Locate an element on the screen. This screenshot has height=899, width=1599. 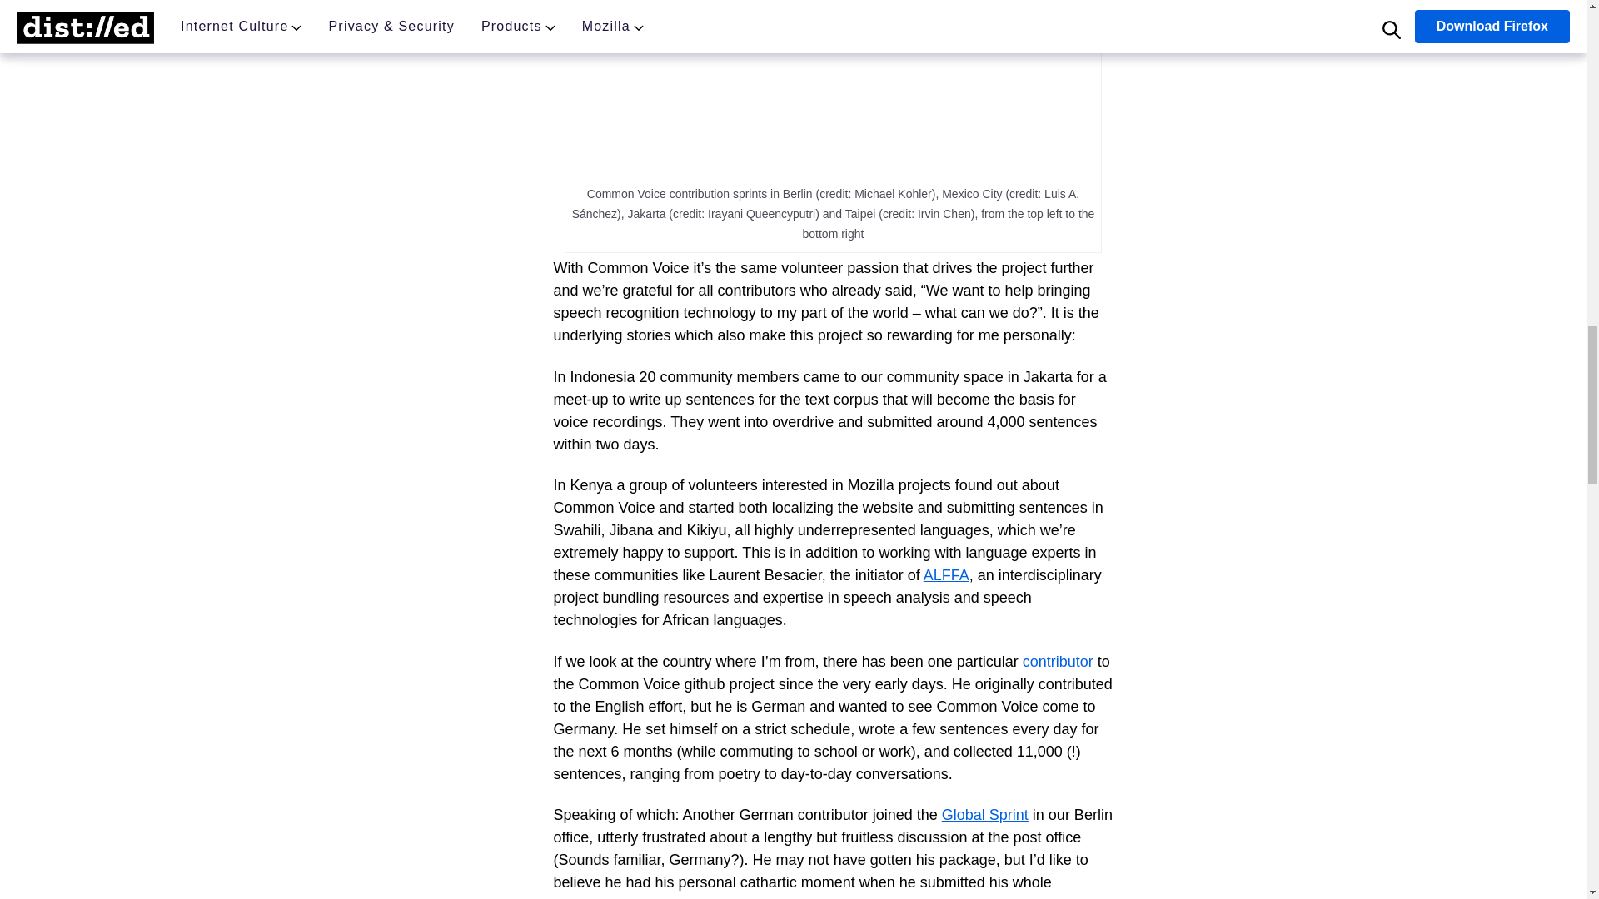
ALFFA is located at coordinates (946, 574).